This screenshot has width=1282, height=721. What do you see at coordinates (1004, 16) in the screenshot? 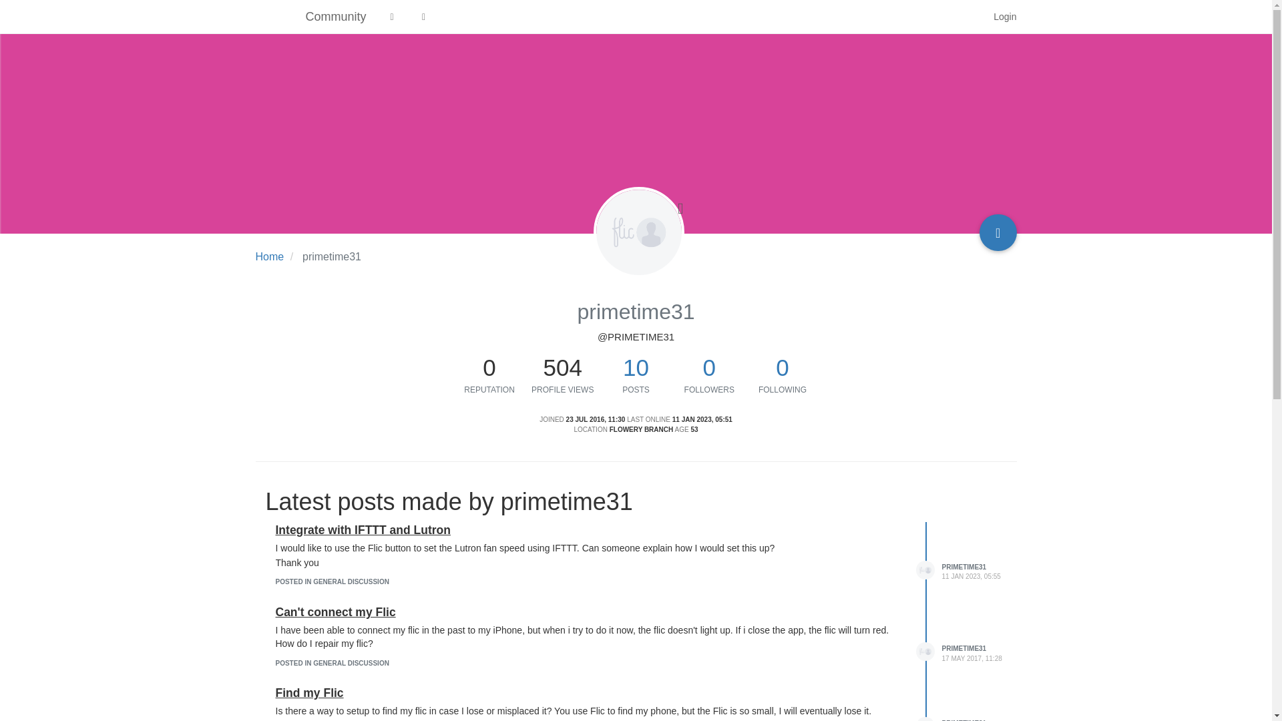
I see `Login` at bounding box center [1004, 16].